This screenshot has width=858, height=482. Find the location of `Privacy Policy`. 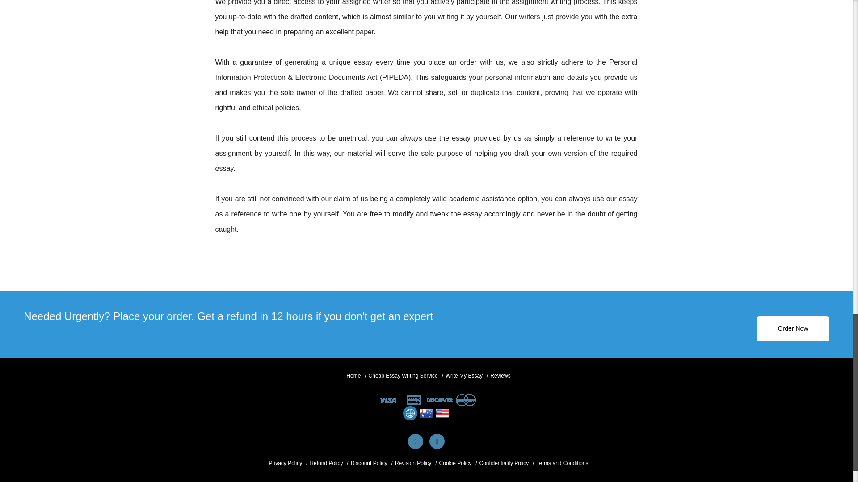

Privacy Policy is located at coordinates (285, 463).